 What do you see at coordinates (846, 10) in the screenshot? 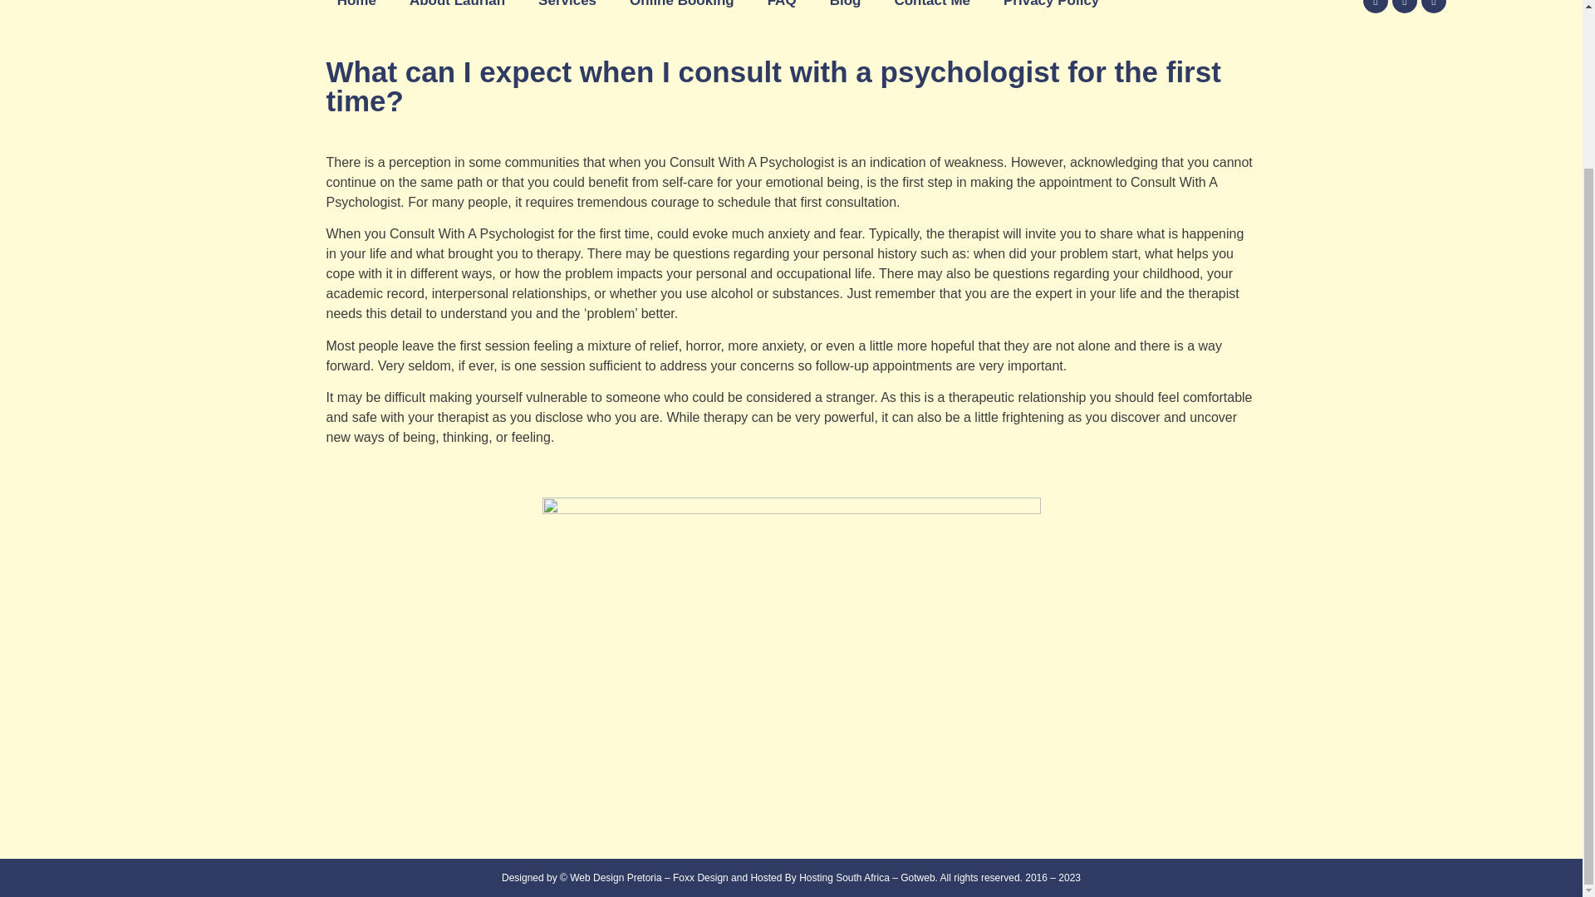
I see `Blog` at bounding box center [846, 10].